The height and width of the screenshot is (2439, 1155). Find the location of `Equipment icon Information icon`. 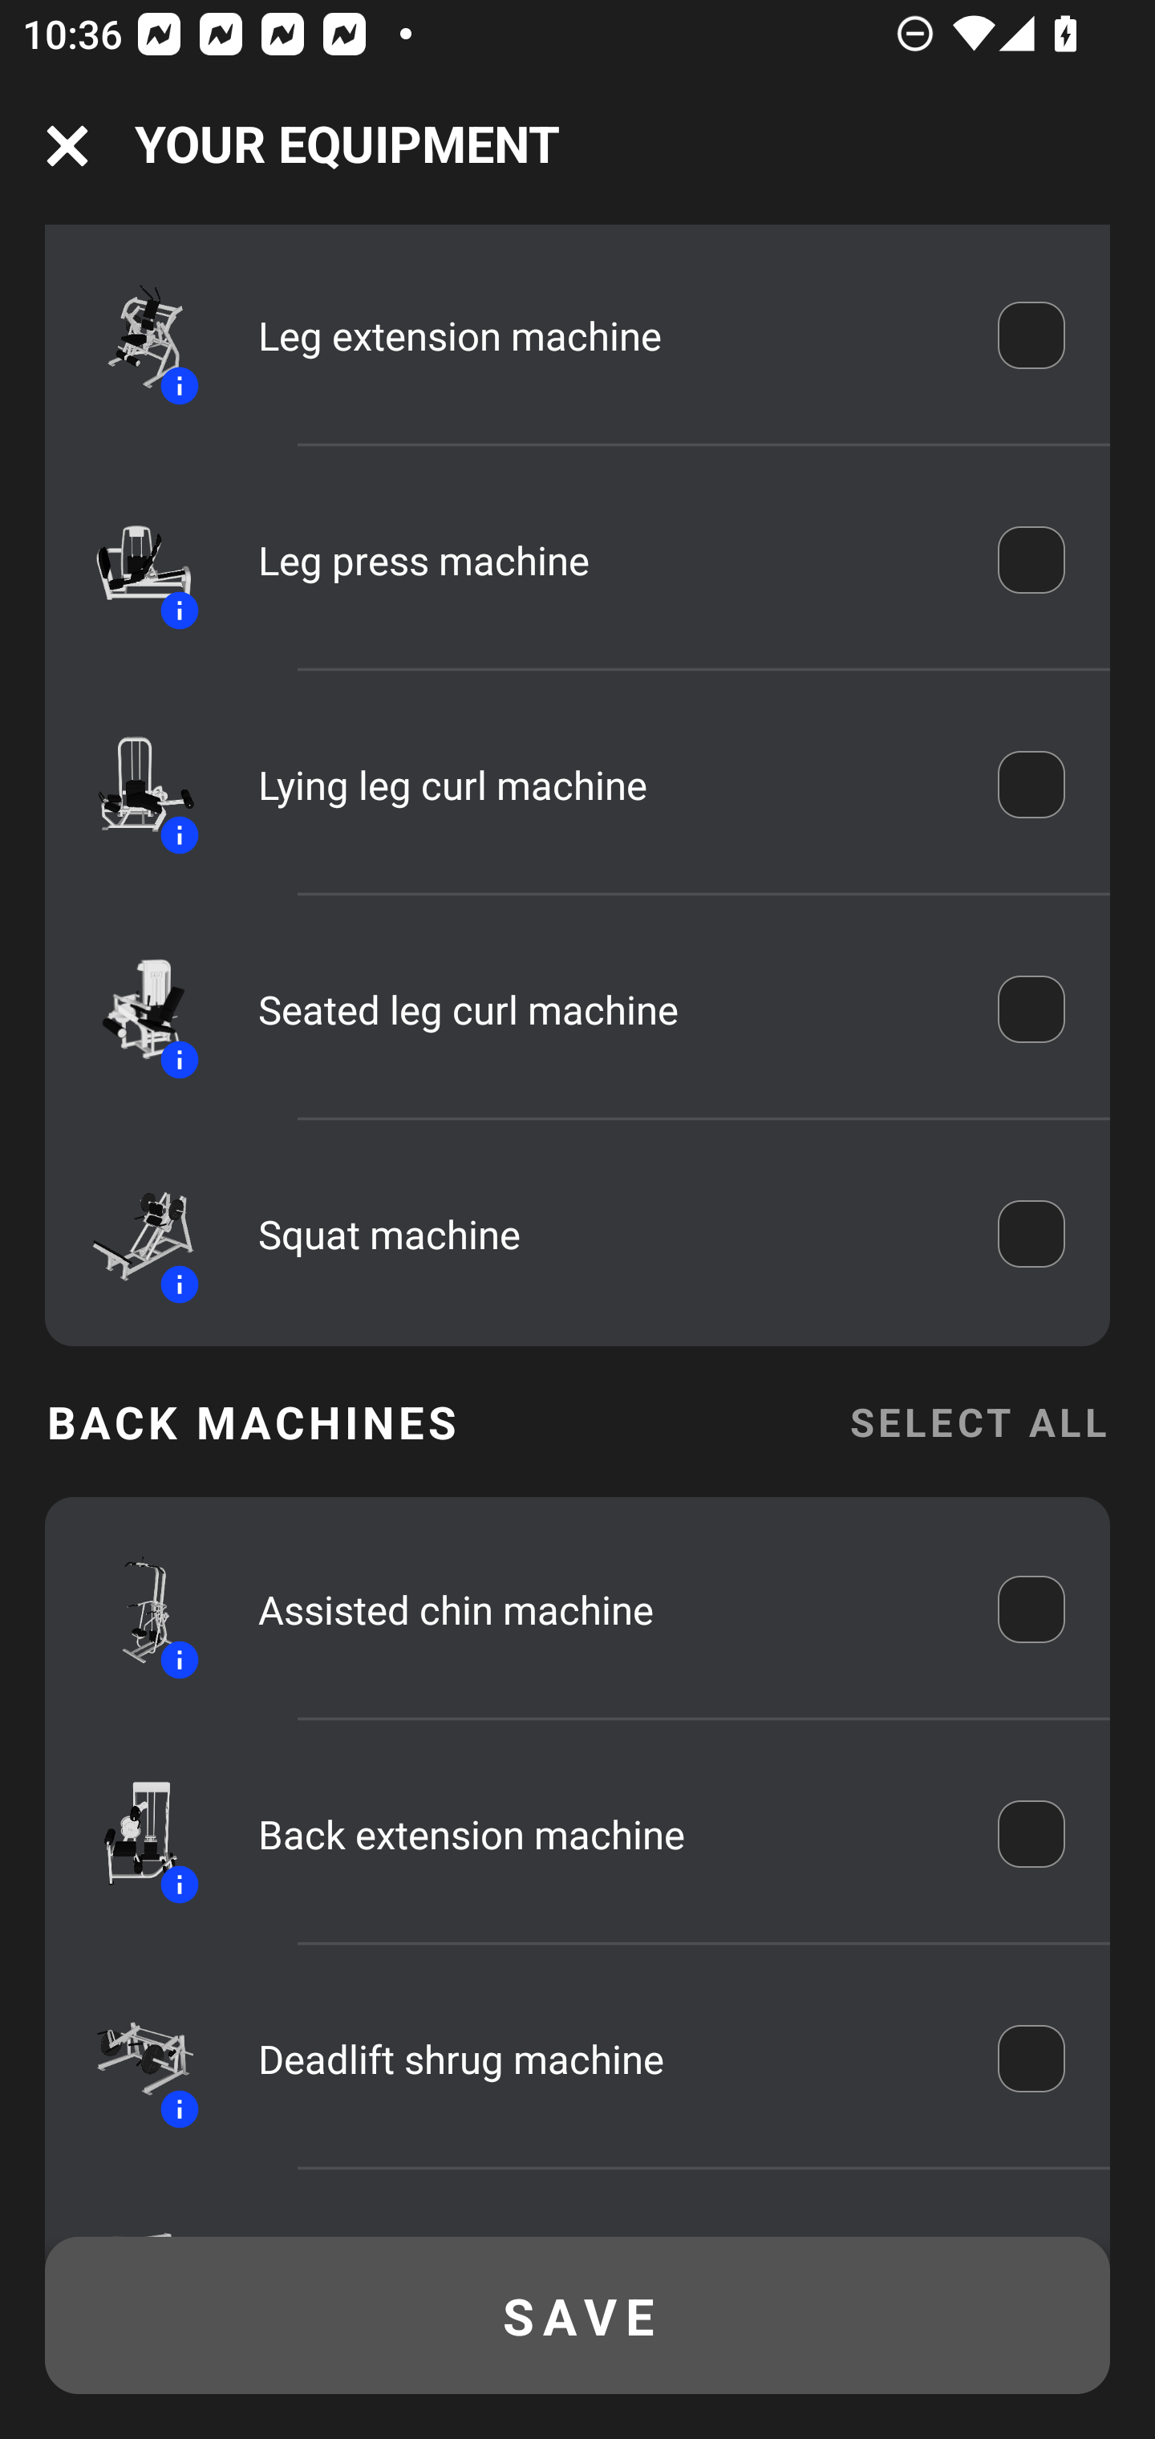

Equipment icon Information icon is located at coordinates (129, 1232).